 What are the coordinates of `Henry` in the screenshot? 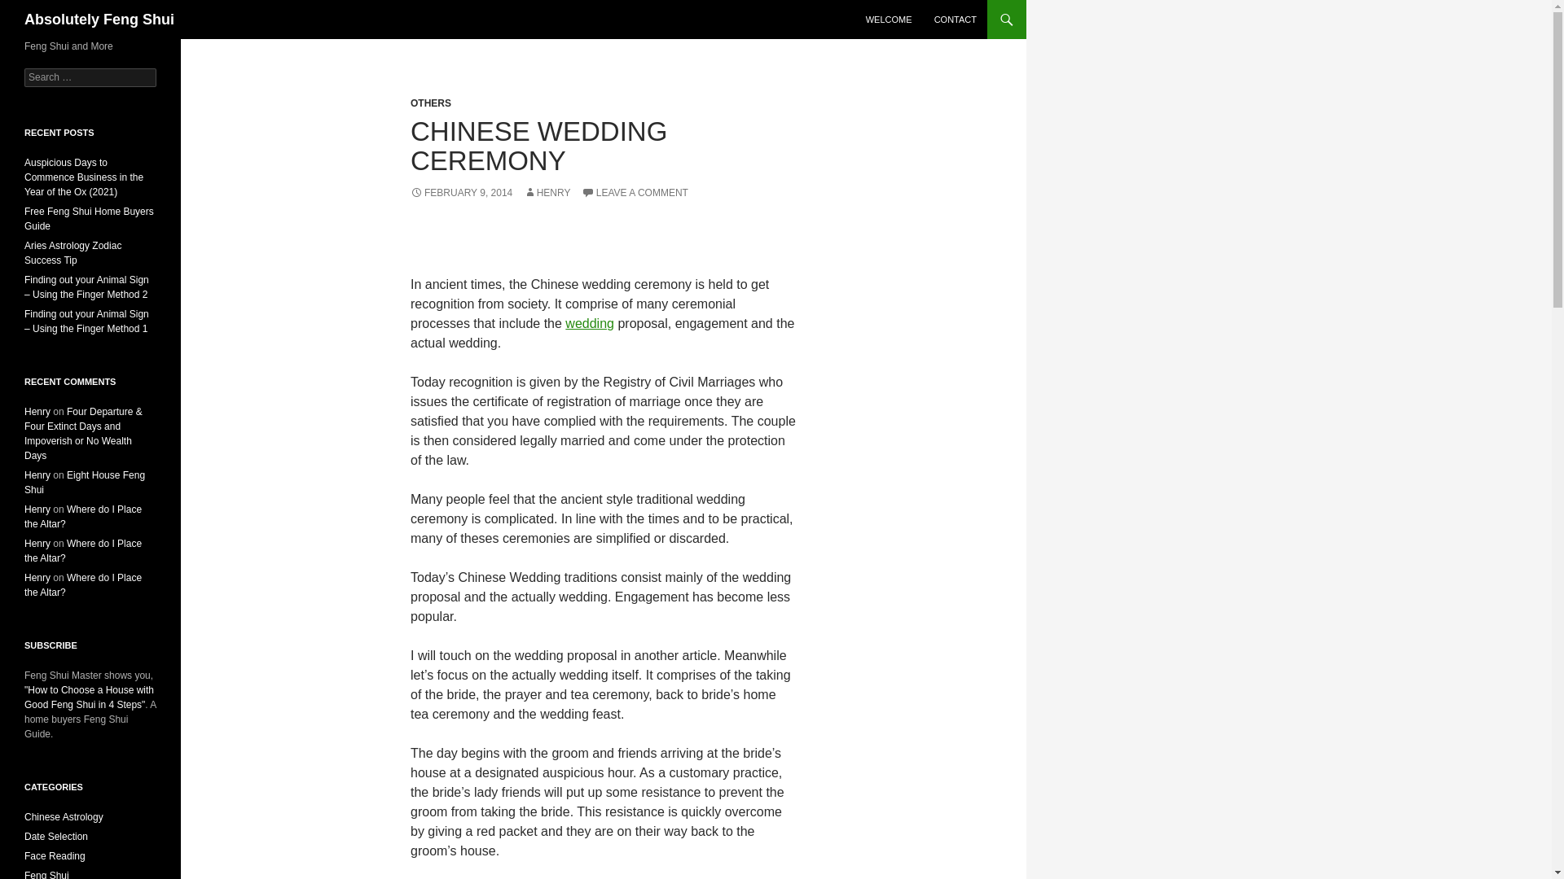 It's located at (37, 544).